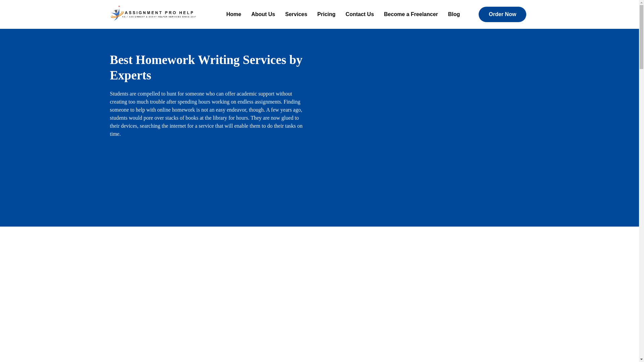 The height and width of the screenshot is (362, 644). Describe the element at coordinates (263, 14) in the screenshot. I see `About Us` at that location.